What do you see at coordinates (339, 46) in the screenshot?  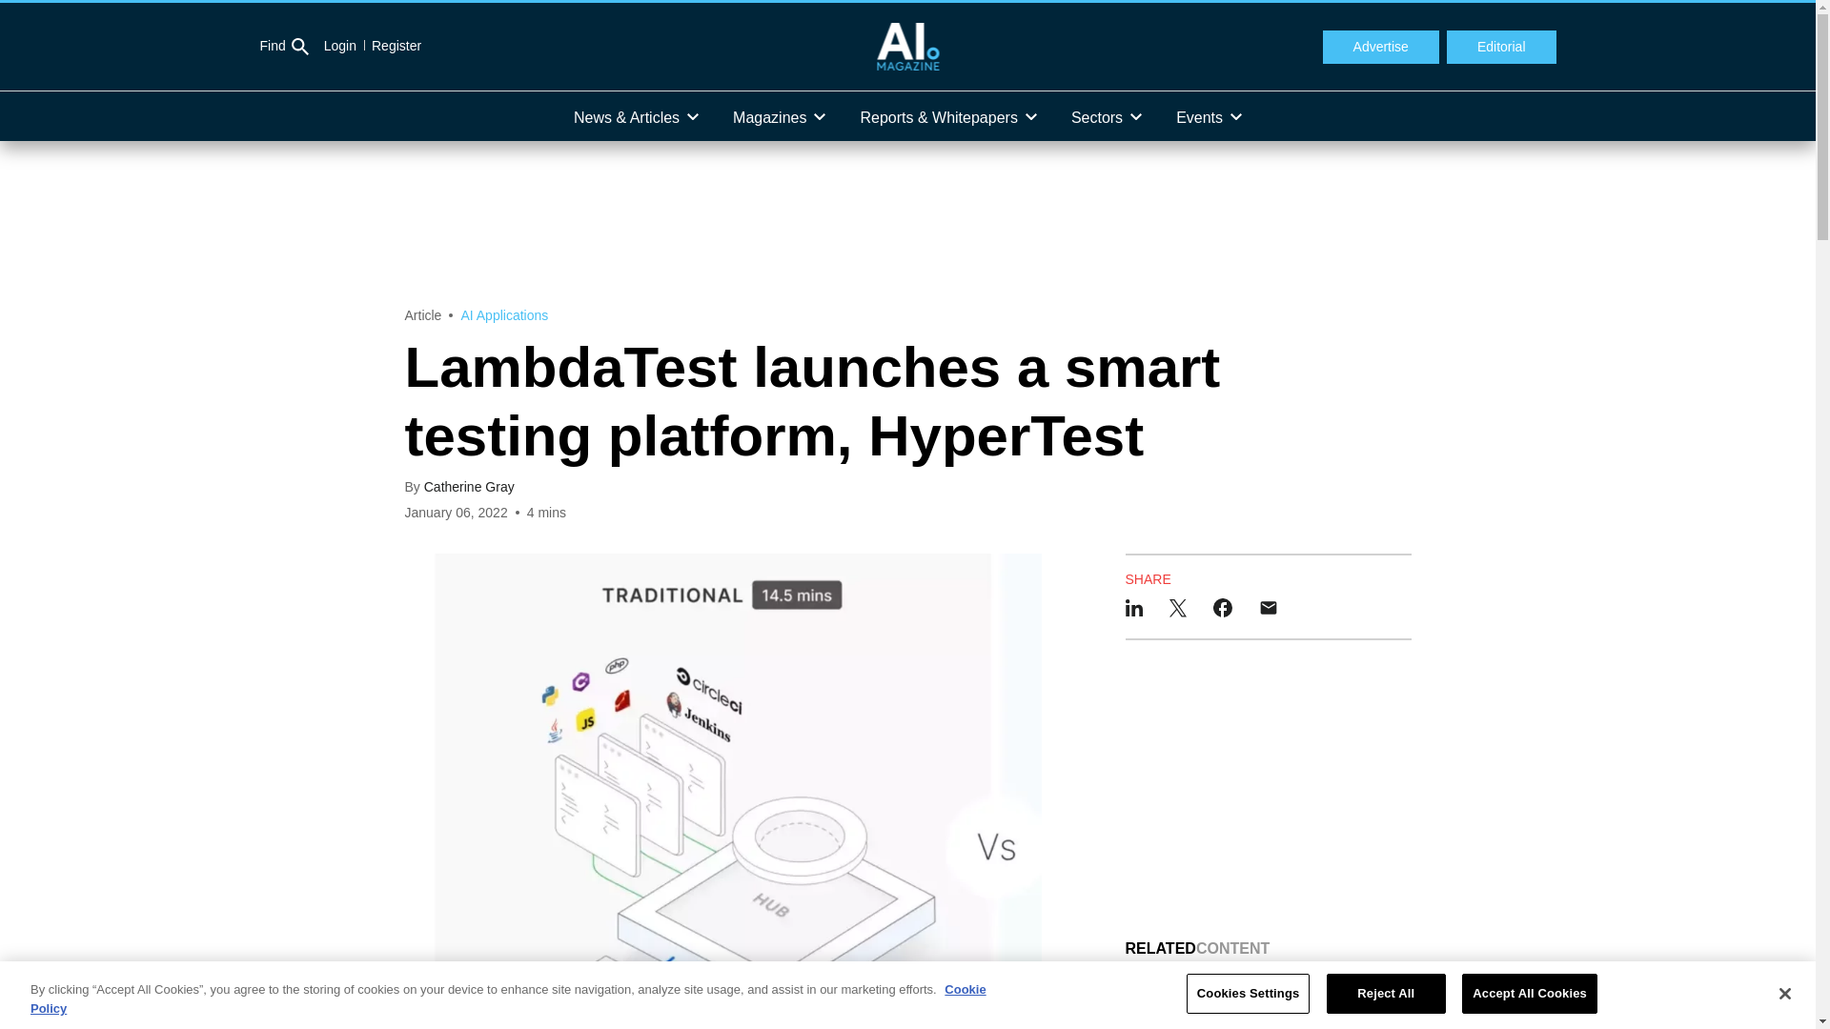 I see `Login` at bounding box center [339, 46].